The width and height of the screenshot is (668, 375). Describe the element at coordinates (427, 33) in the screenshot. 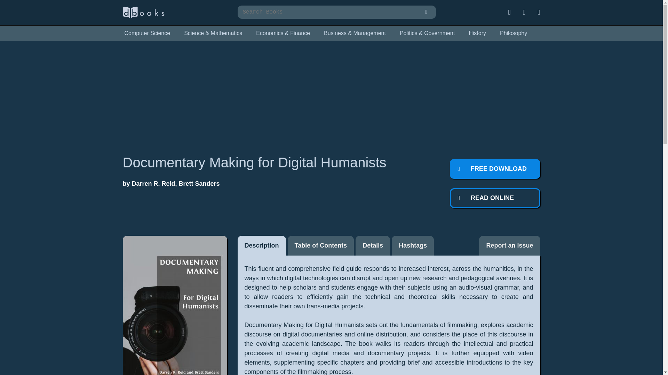

I see `Politics and Government` at that location.